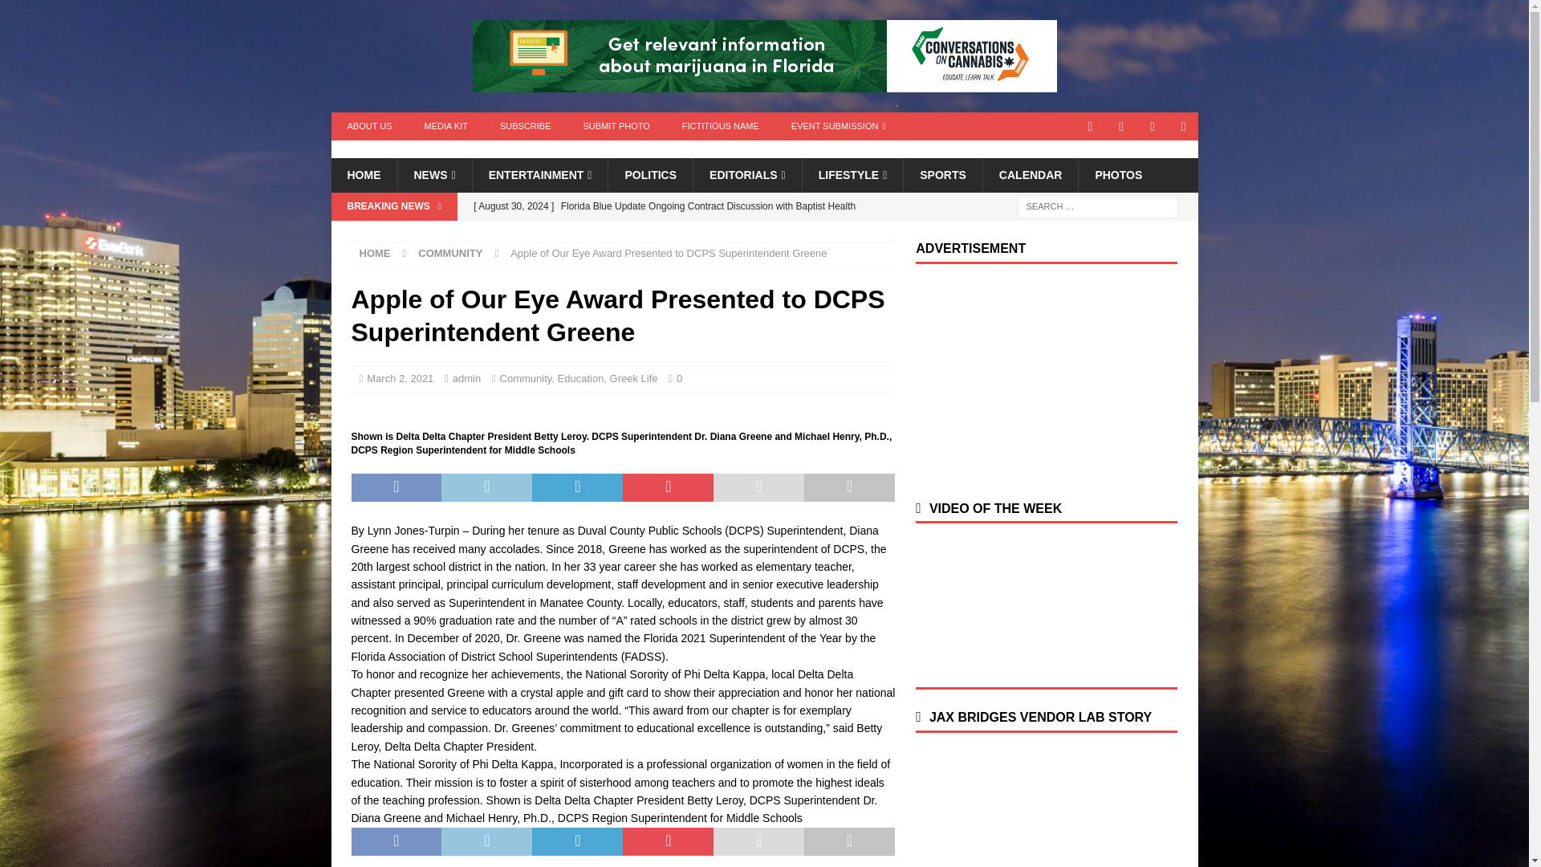  I want to click on ABOUT US, so click(369, 126).